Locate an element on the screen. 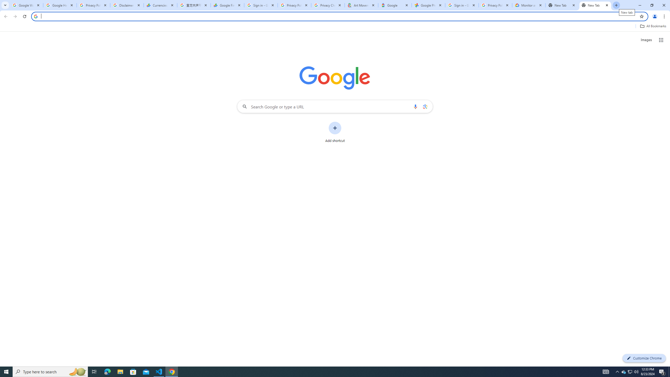  Privacy Checkup is located at coordinates (328, 5).